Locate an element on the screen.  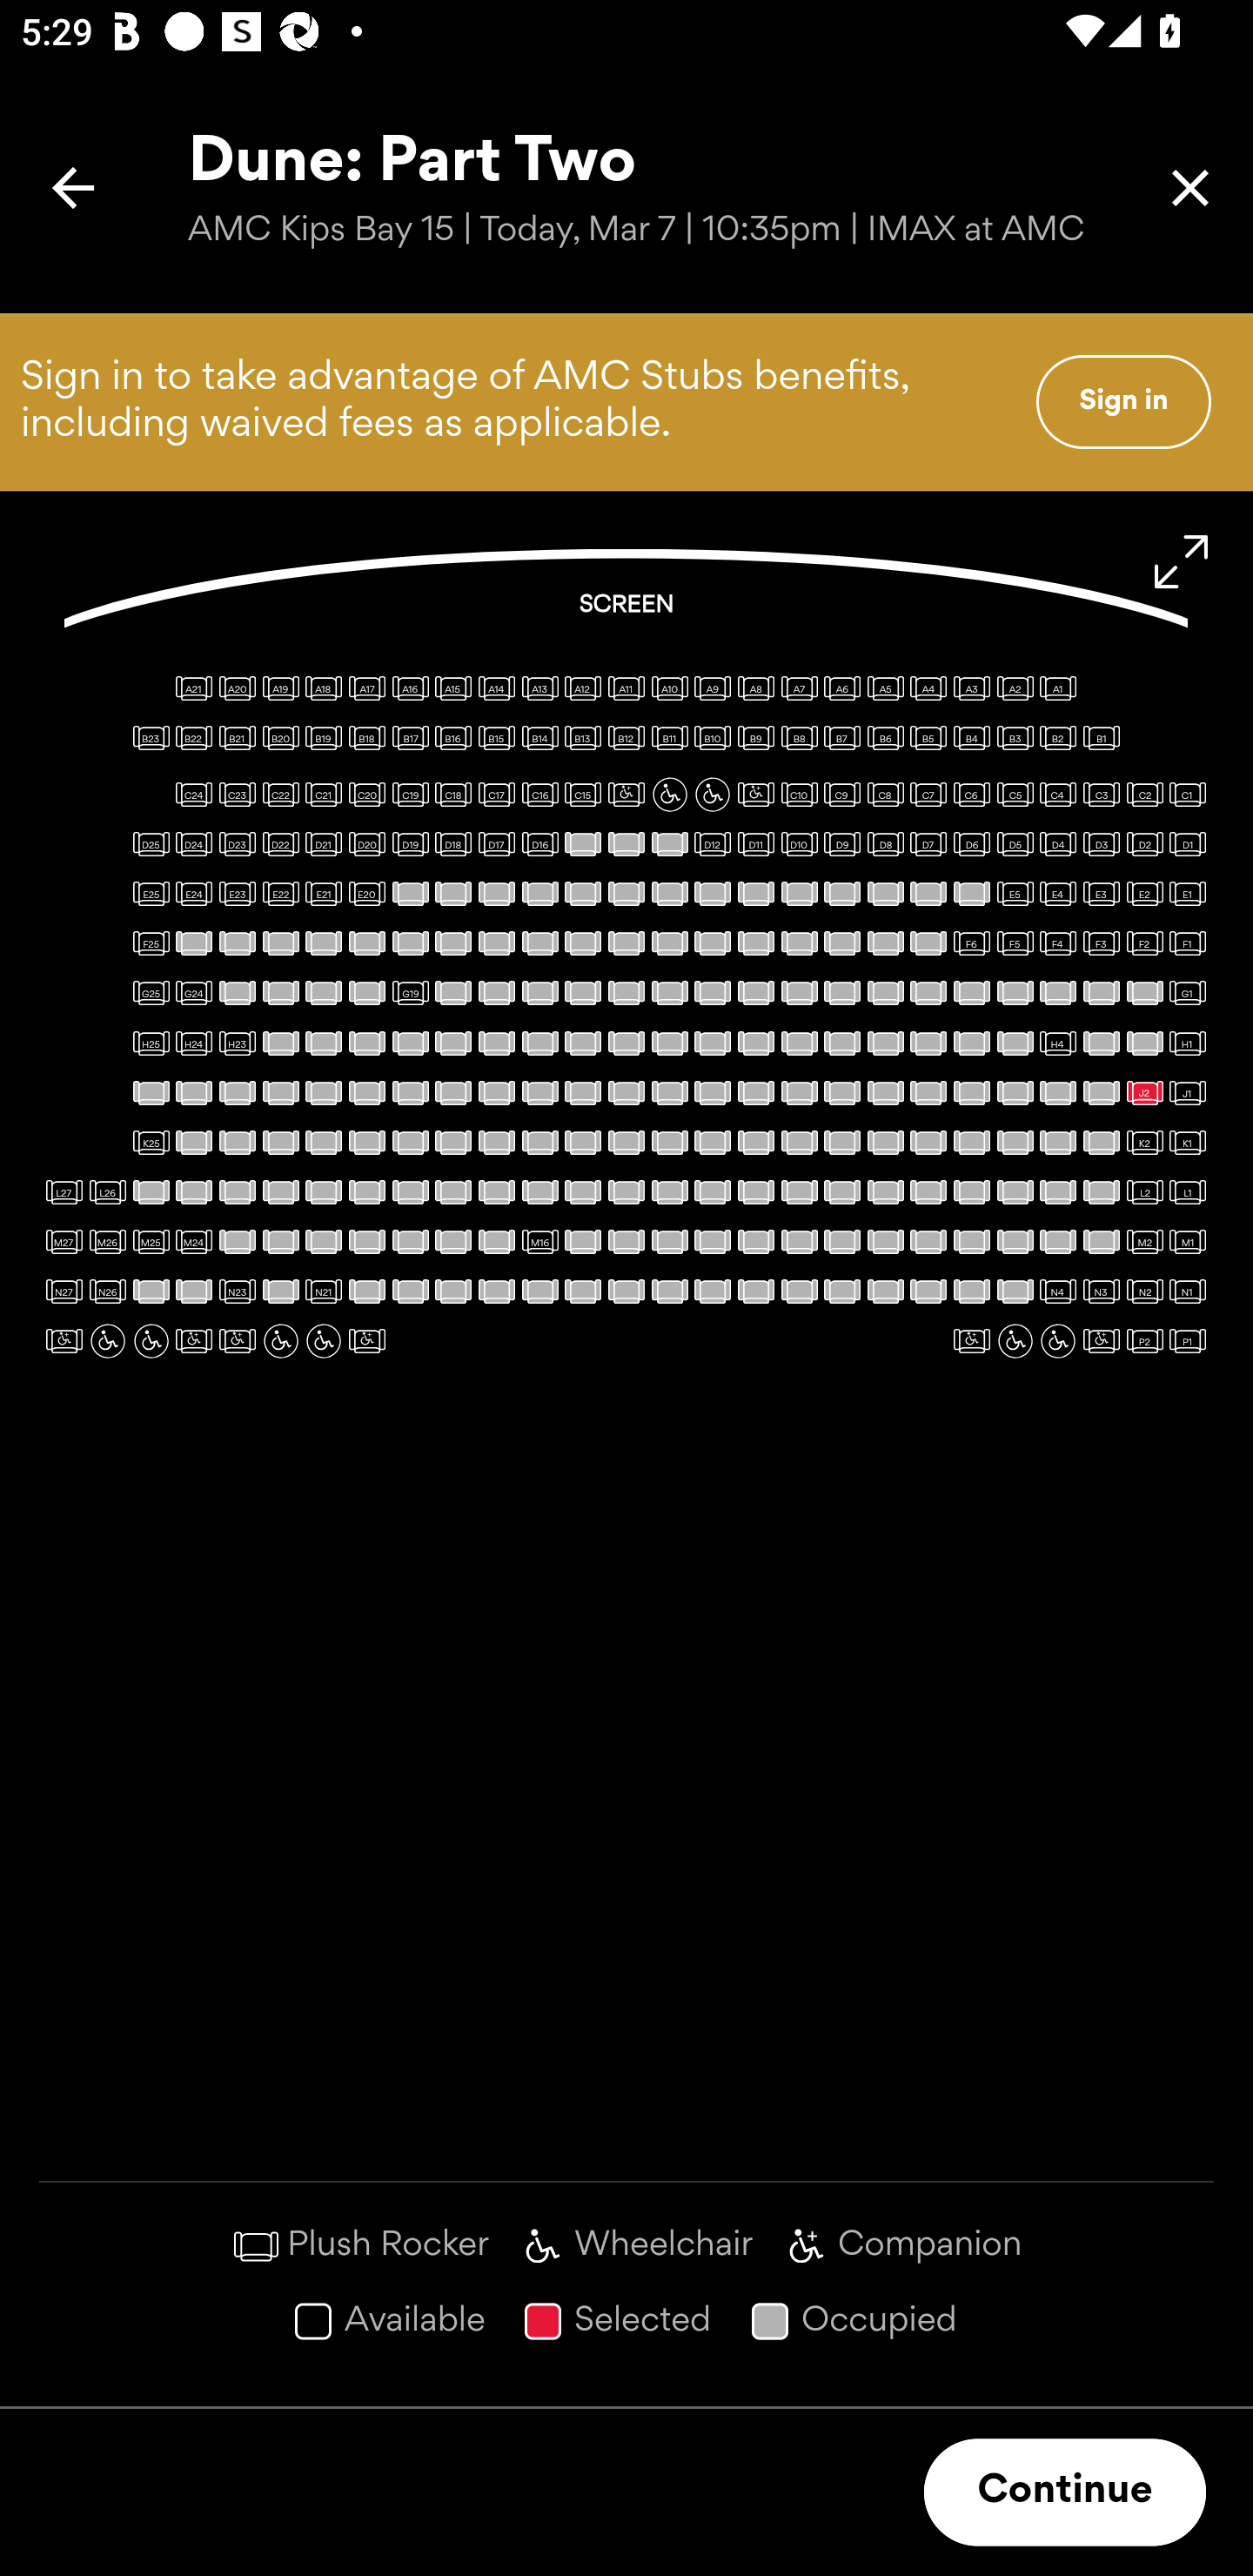
B21, Regular seat, available is located at coordinates (237, 738).